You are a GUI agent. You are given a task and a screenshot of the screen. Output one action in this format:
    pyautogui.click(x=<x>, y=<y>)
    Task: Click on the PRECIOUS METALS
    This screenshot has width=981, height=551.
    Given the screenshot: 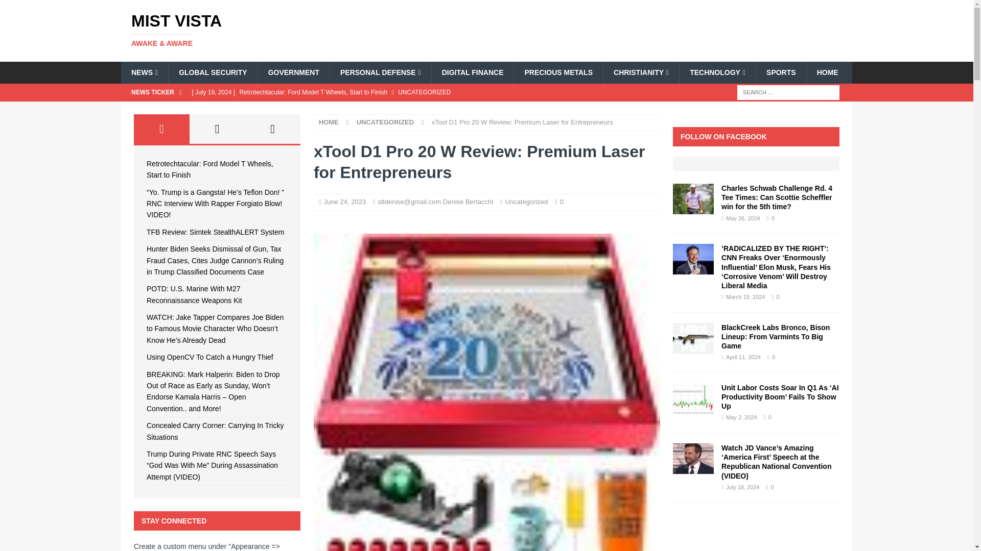 What is the action you would take?
    pyautogui.click(x=558, y=72)
    